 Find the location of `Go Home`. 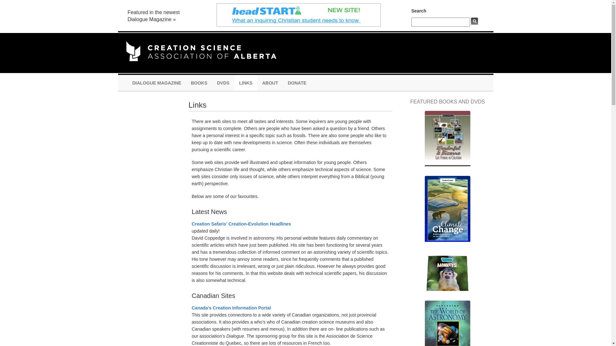

Go Home is located at coordinates (201, 51).